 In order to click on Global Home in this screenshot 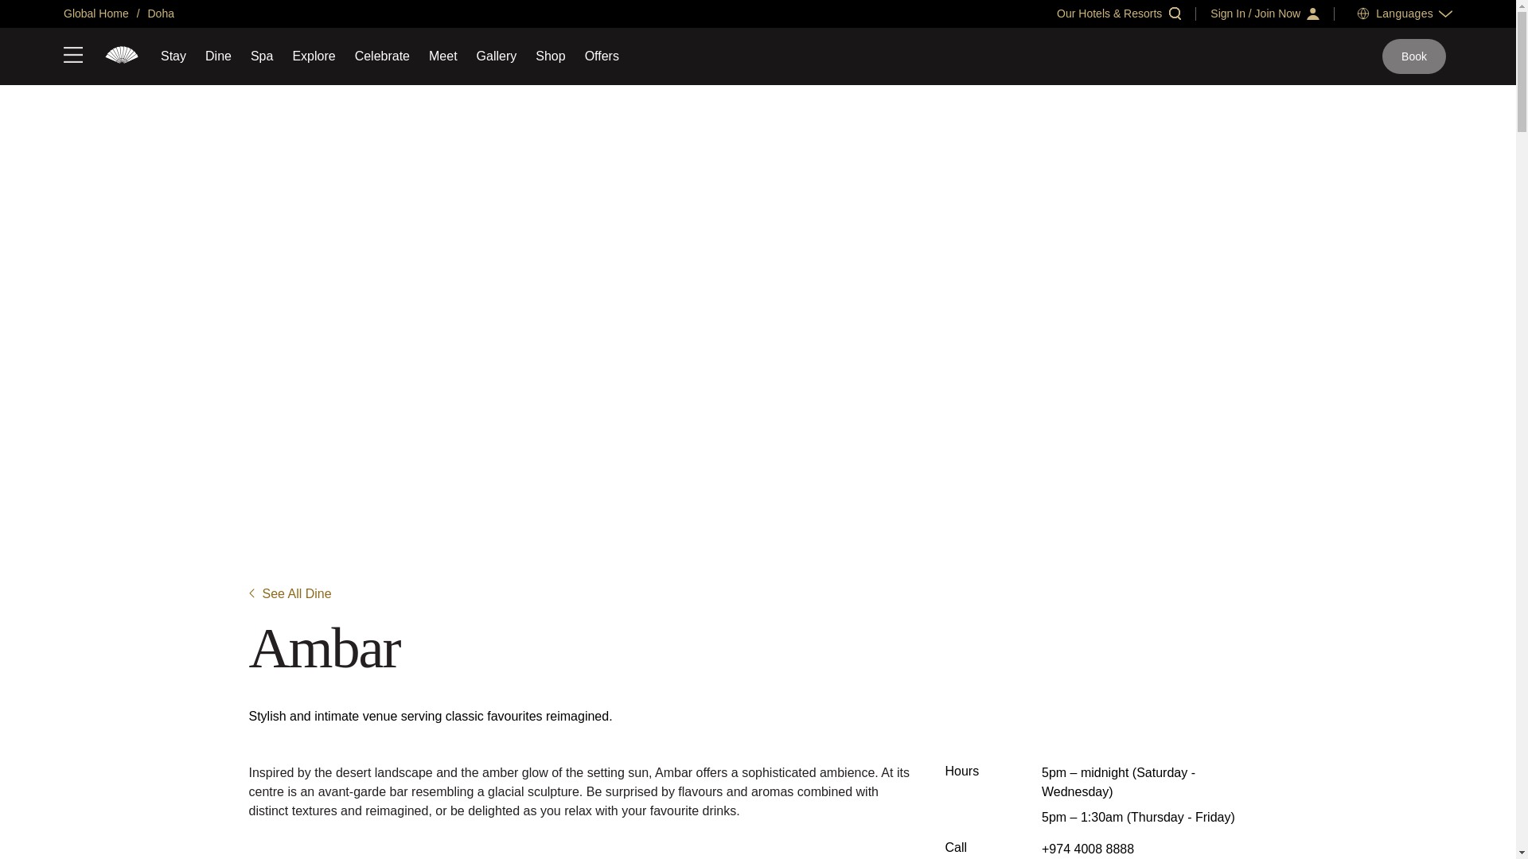, I will do `click(95, 13)`.